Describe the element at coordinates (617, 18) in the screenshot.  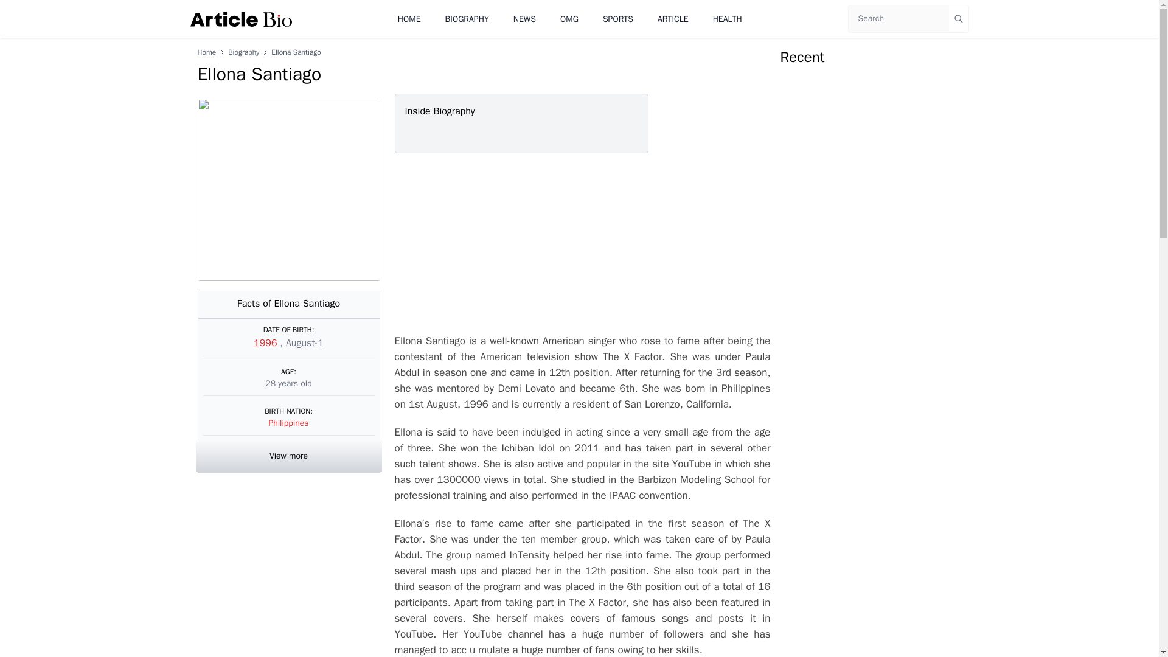
I see `SPORTS` at that location.